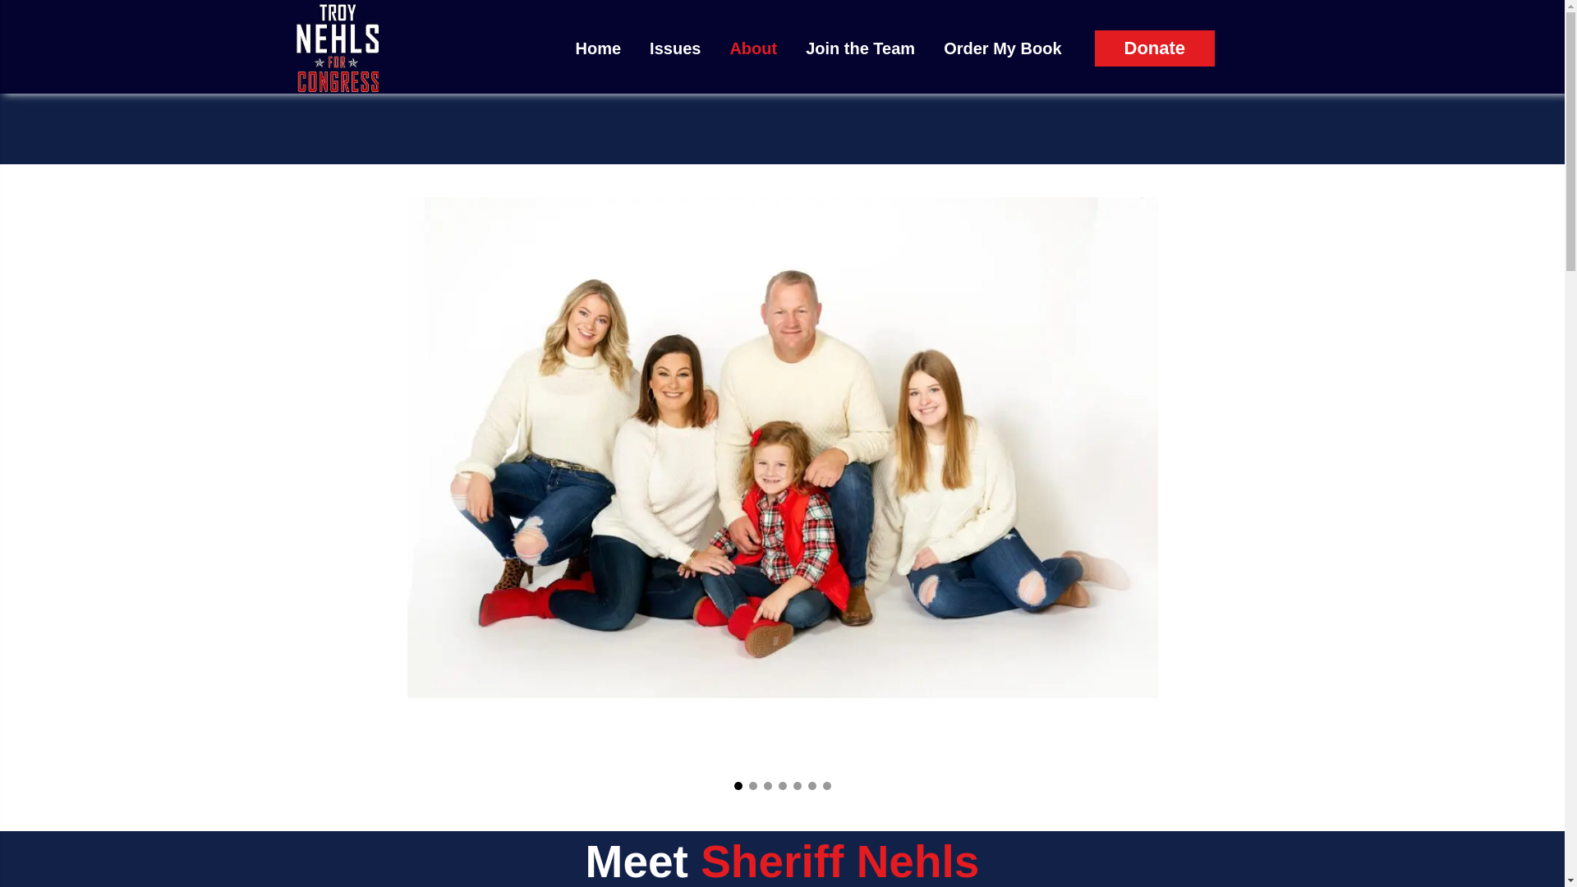 Image resolution: width=1577 pixels, height=887 pixels. Describe the element at coordinates (600, 48) in the screenshot. I see `Home` at that location.